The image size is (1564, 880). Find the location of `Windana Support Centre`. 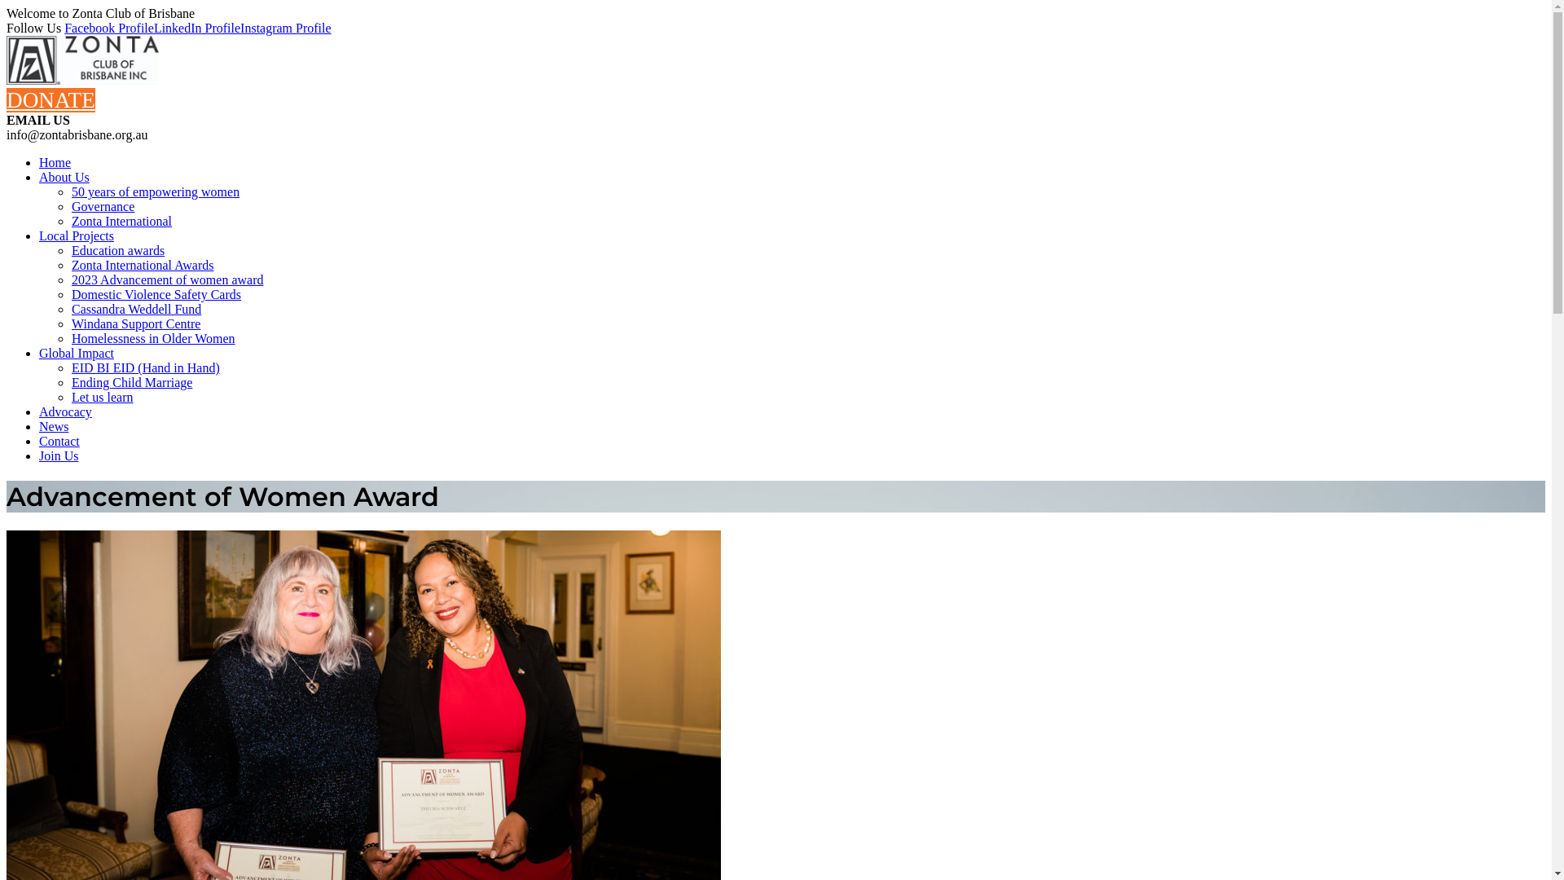

Windana Support Centre is located at coordinates (135, 324).